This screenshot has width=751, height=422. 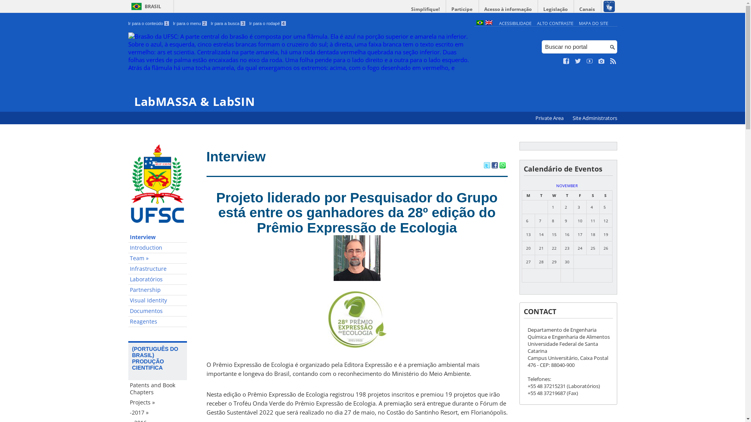 What do you see at coordinates (158, 248) in the screenshot?
I see `Introduction` at bounding box center [158, 248].